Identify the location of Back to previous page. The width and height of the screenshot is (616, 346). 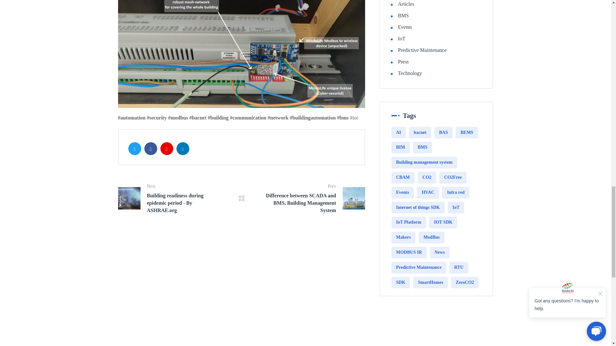
(242, 198).